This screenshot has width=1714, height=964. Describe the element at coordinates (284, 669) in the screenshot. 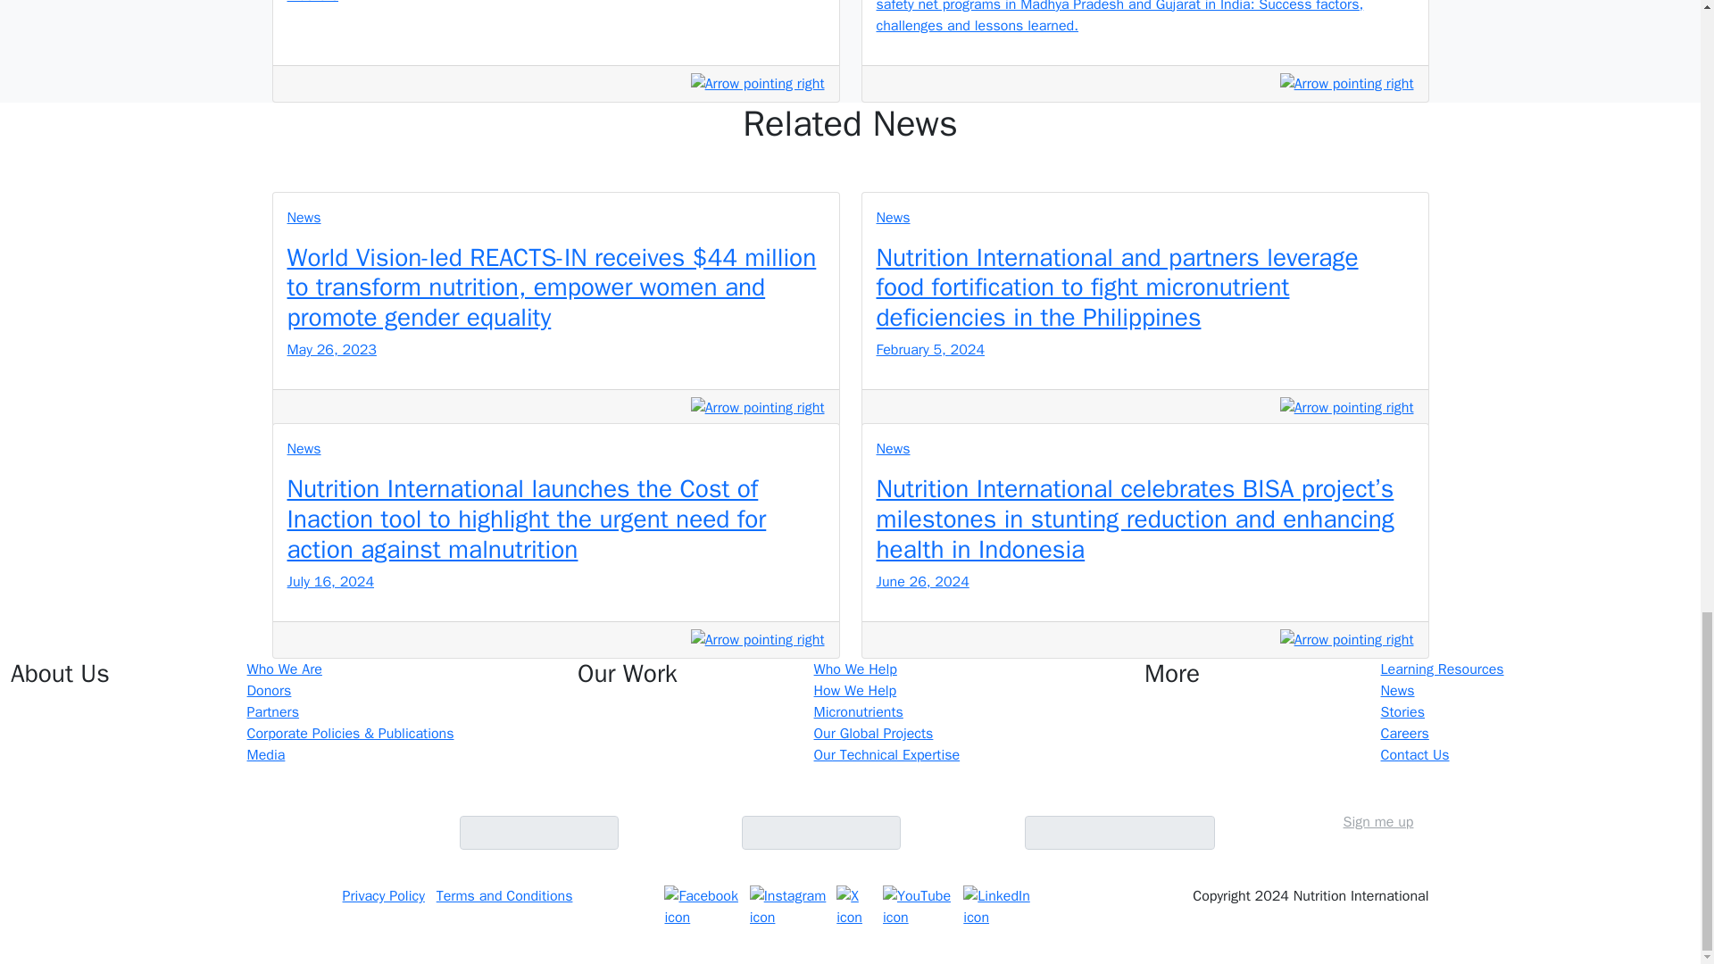

I see `Who We Are` at that location.